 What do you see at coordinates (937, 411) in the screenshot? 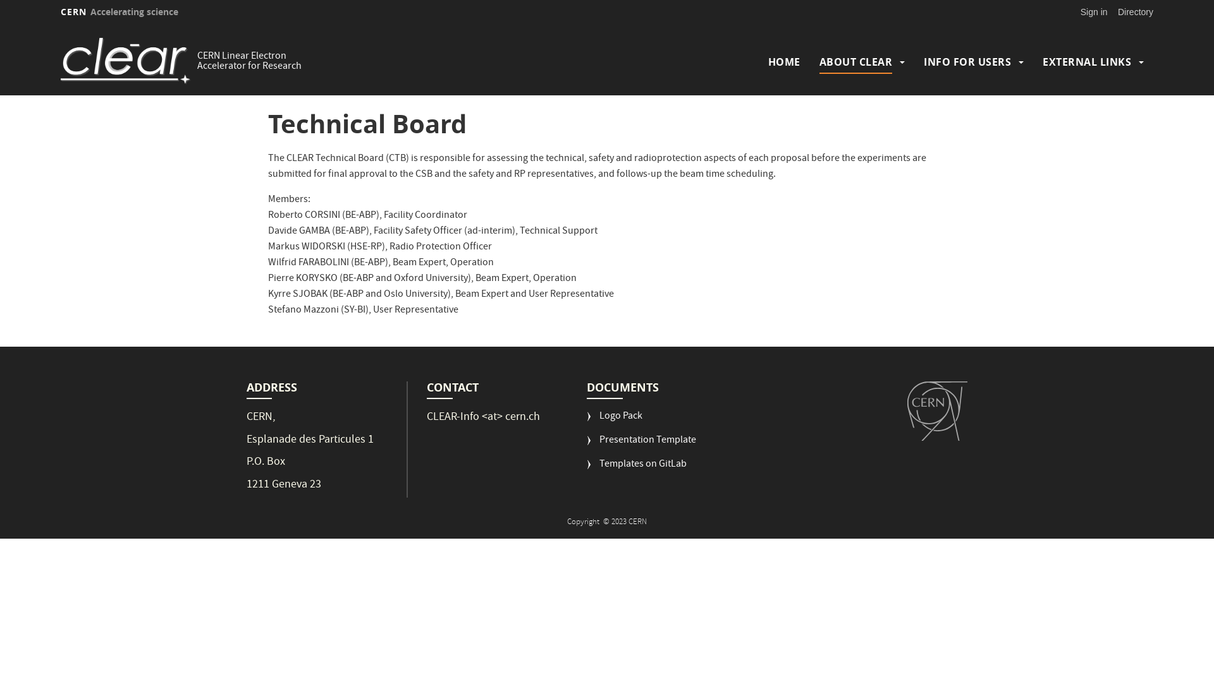
I see `CERN` at bounding box center [937, 411].